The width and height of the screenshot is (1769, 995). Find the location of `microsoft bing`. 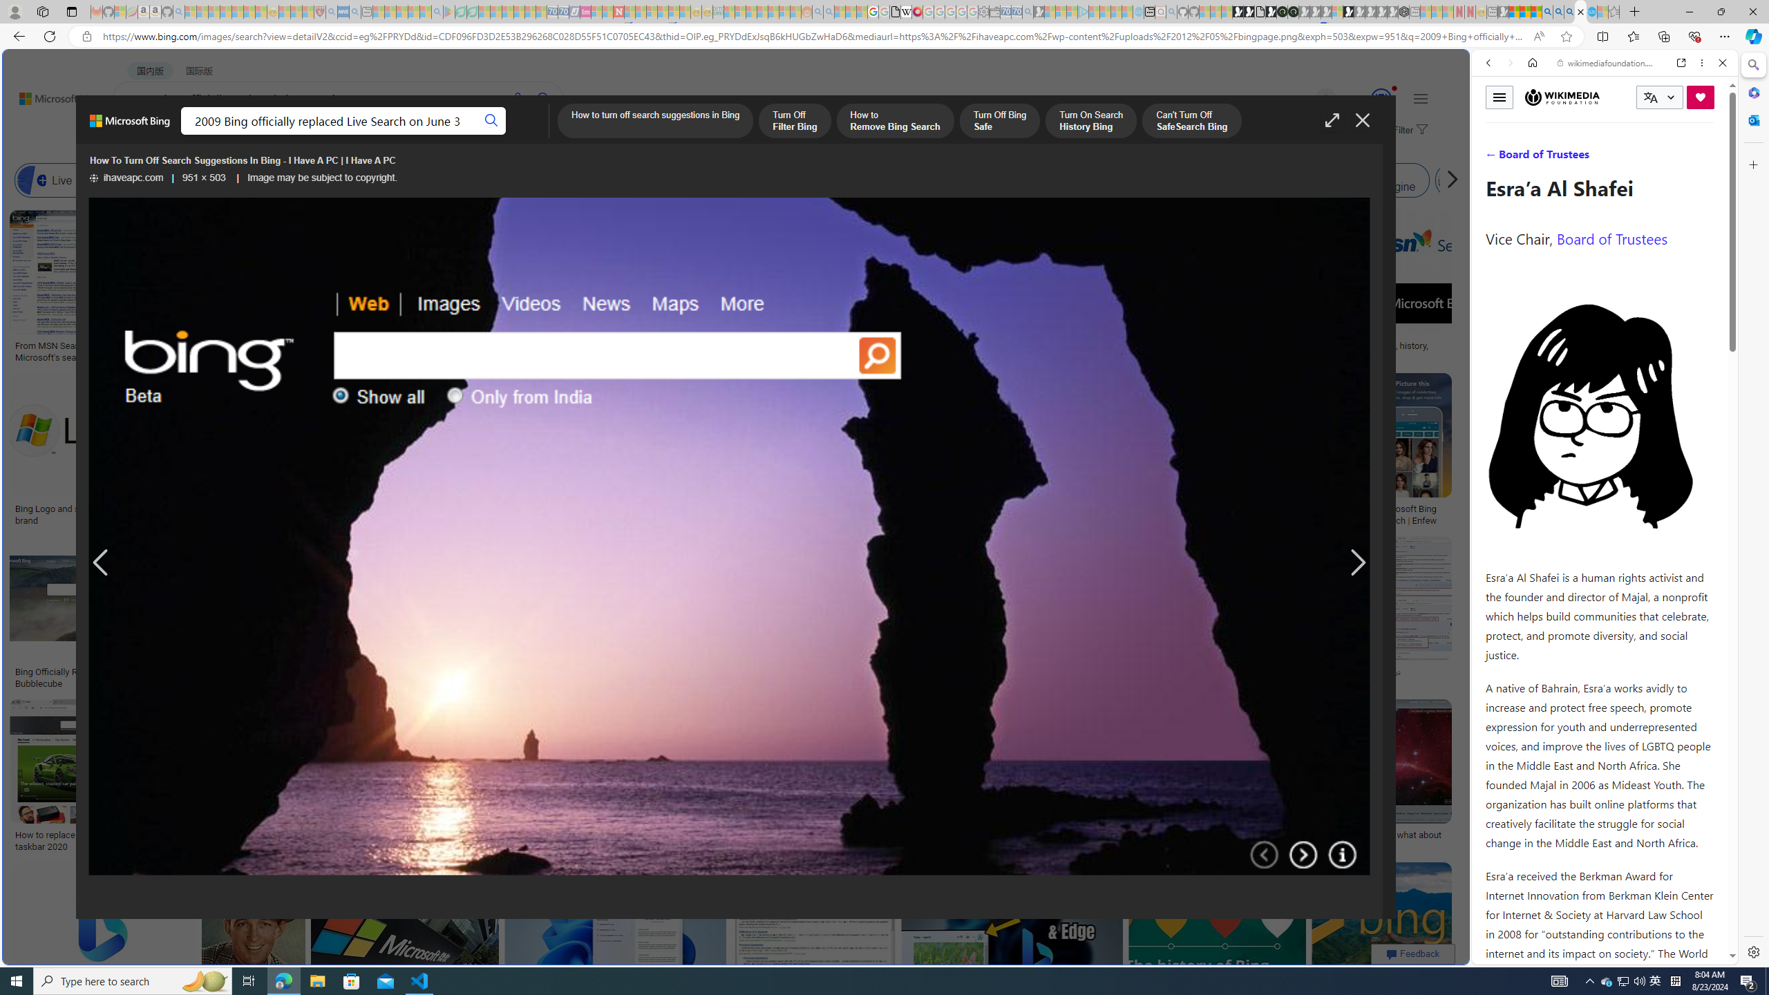

microsoft bing is located at coordinates (1204, 509).